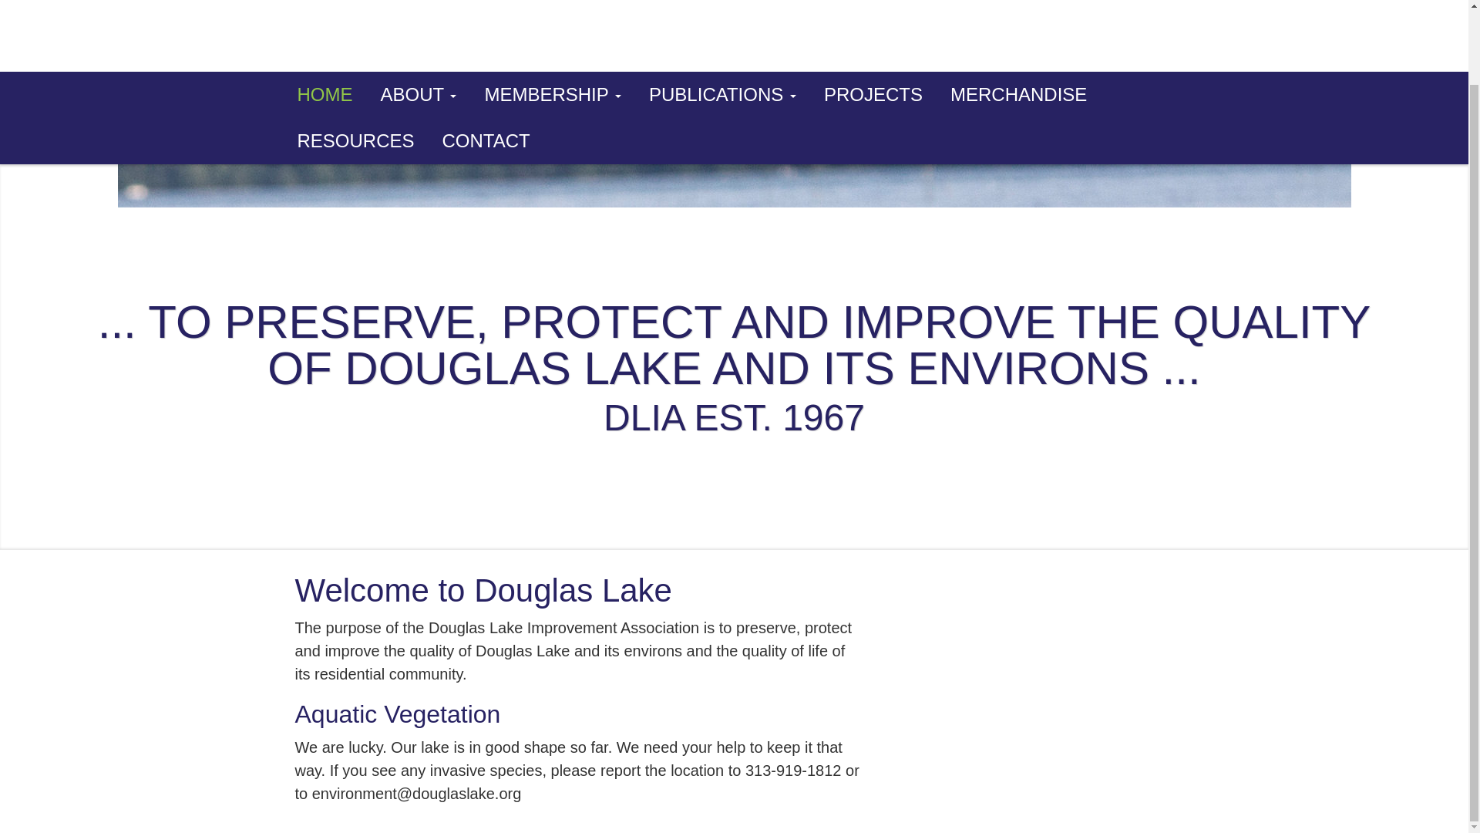 This screenshot has height=833, width=1480. What do you see at coordinates (552, 94) in the screenshot?
I see `MEMBERSHIP` at bounding box center [552, 94].